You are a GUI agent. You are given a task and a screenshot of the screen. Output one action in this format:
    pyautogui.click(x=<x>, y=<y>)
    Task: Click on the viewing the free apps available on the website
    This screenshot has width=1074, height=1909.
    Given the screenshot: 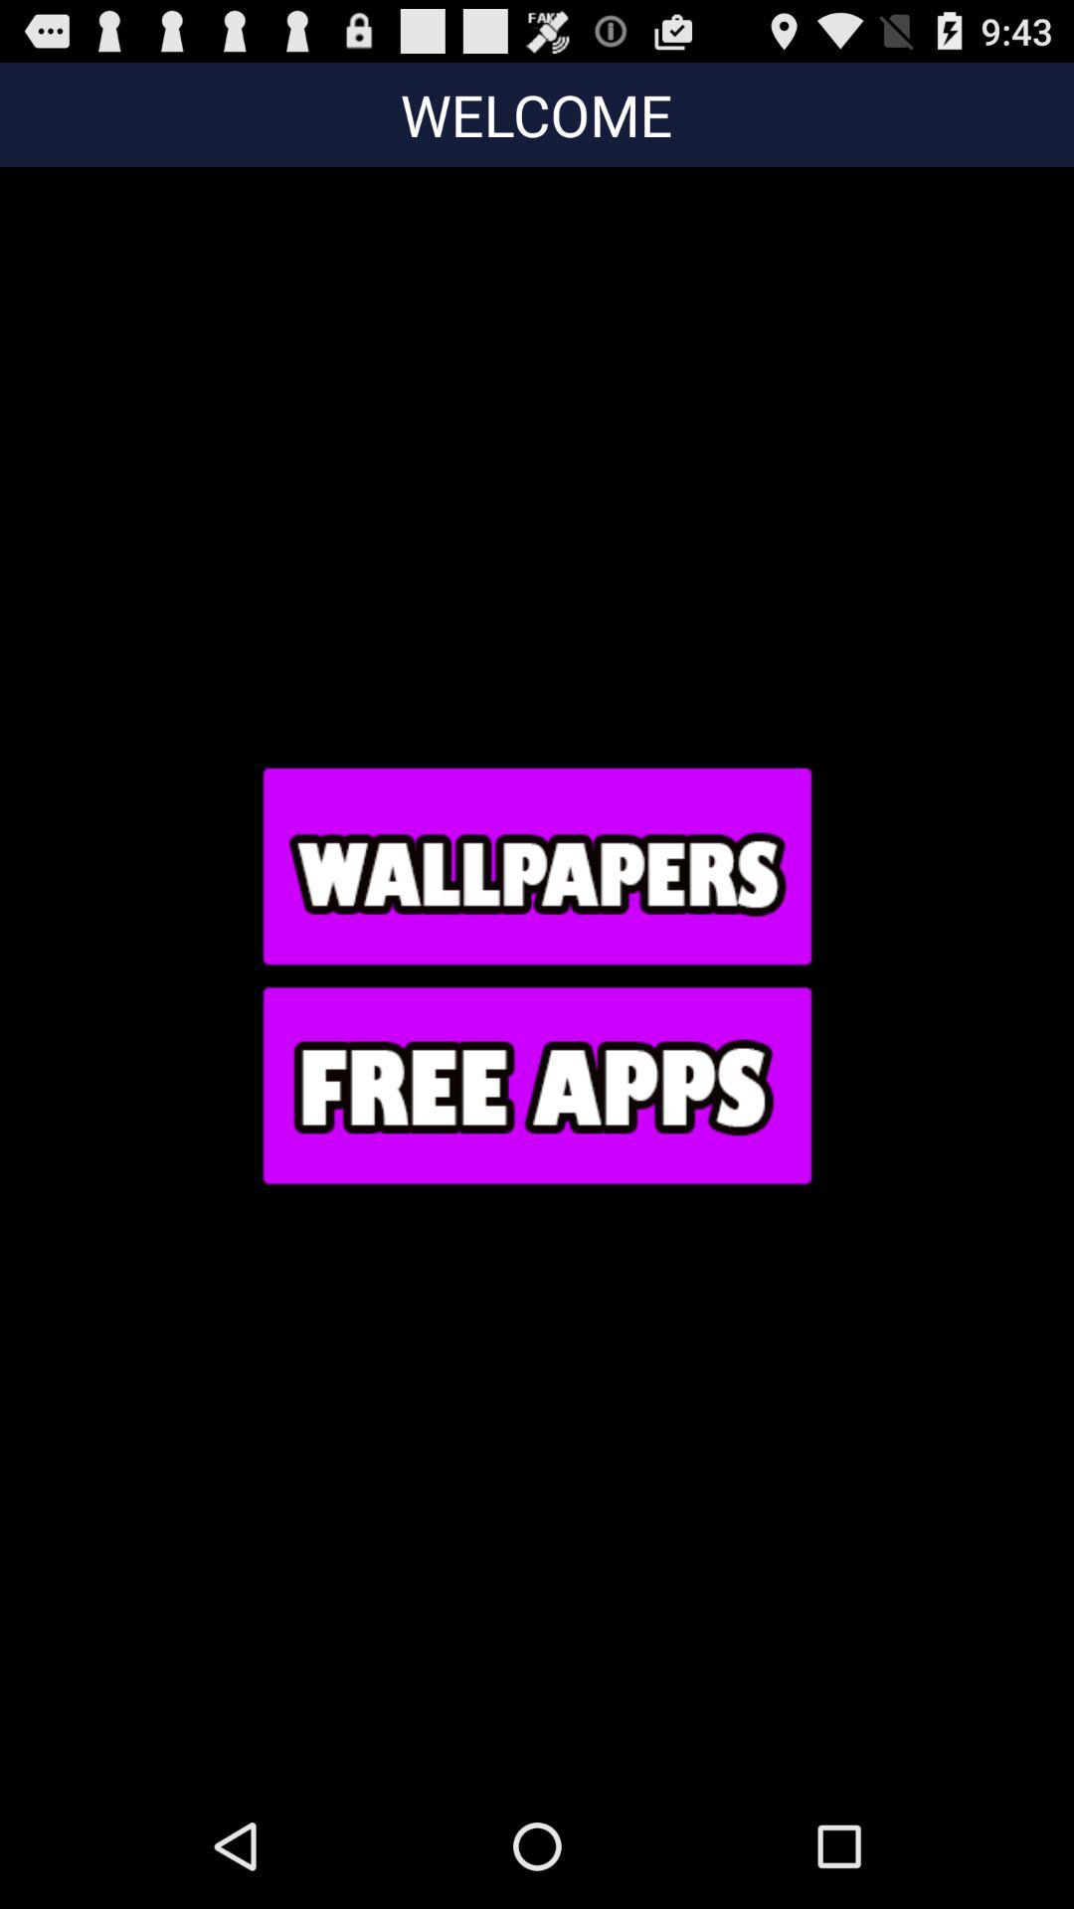 What is the action you would take?
    pyautogui.click(x=536, y=1085)
    